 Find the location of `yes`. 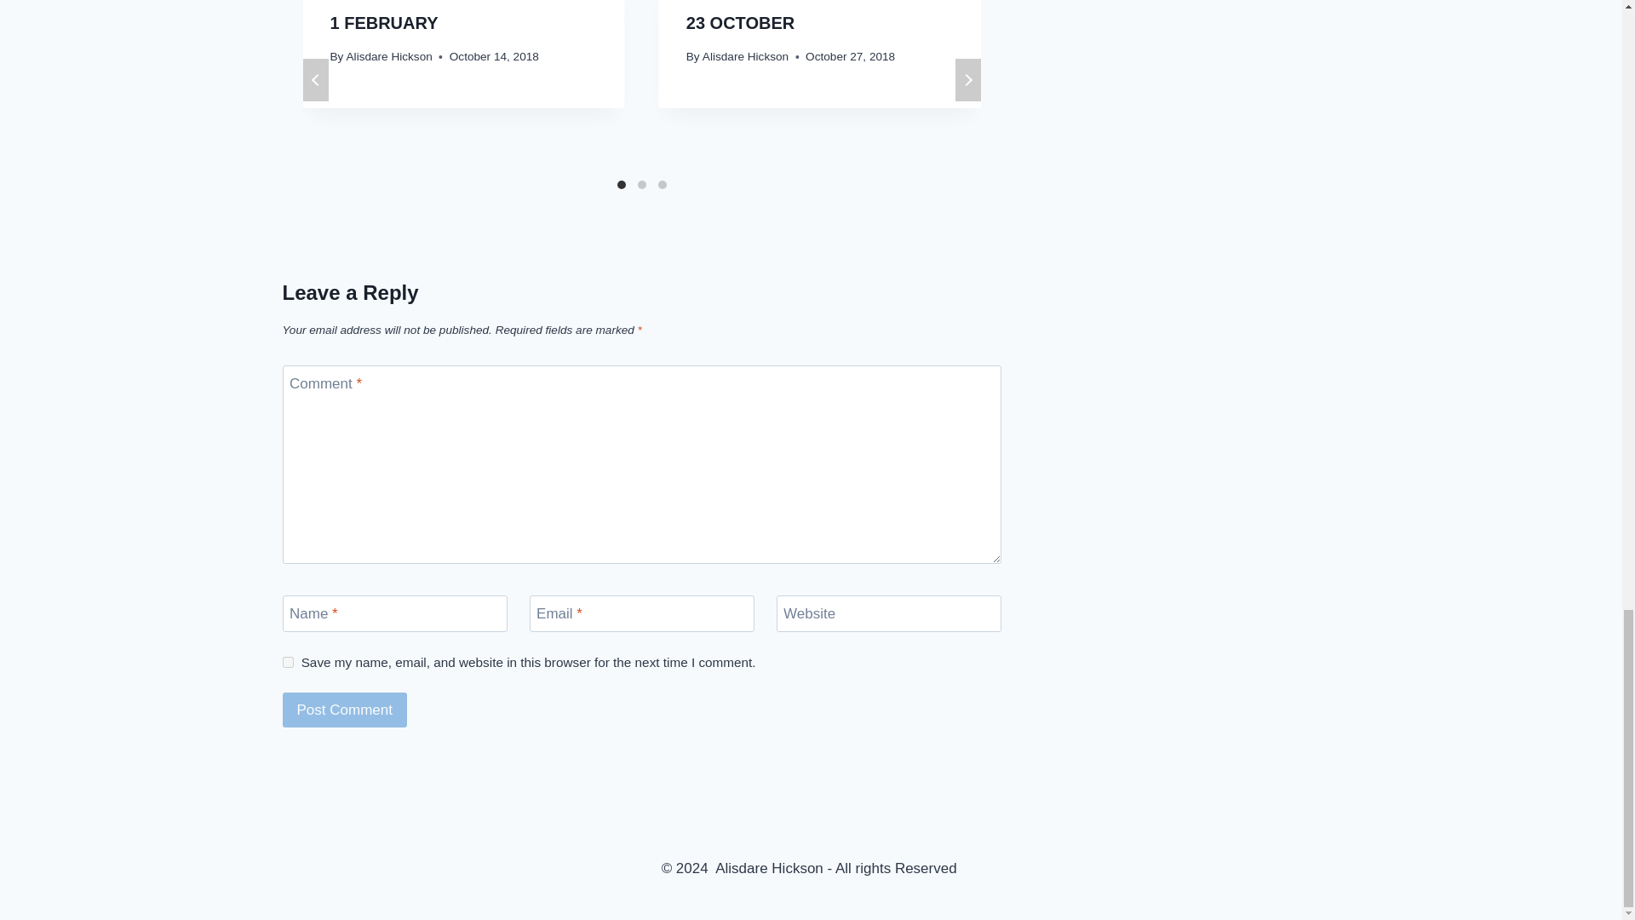

yes is located at coordinates (288, 663).